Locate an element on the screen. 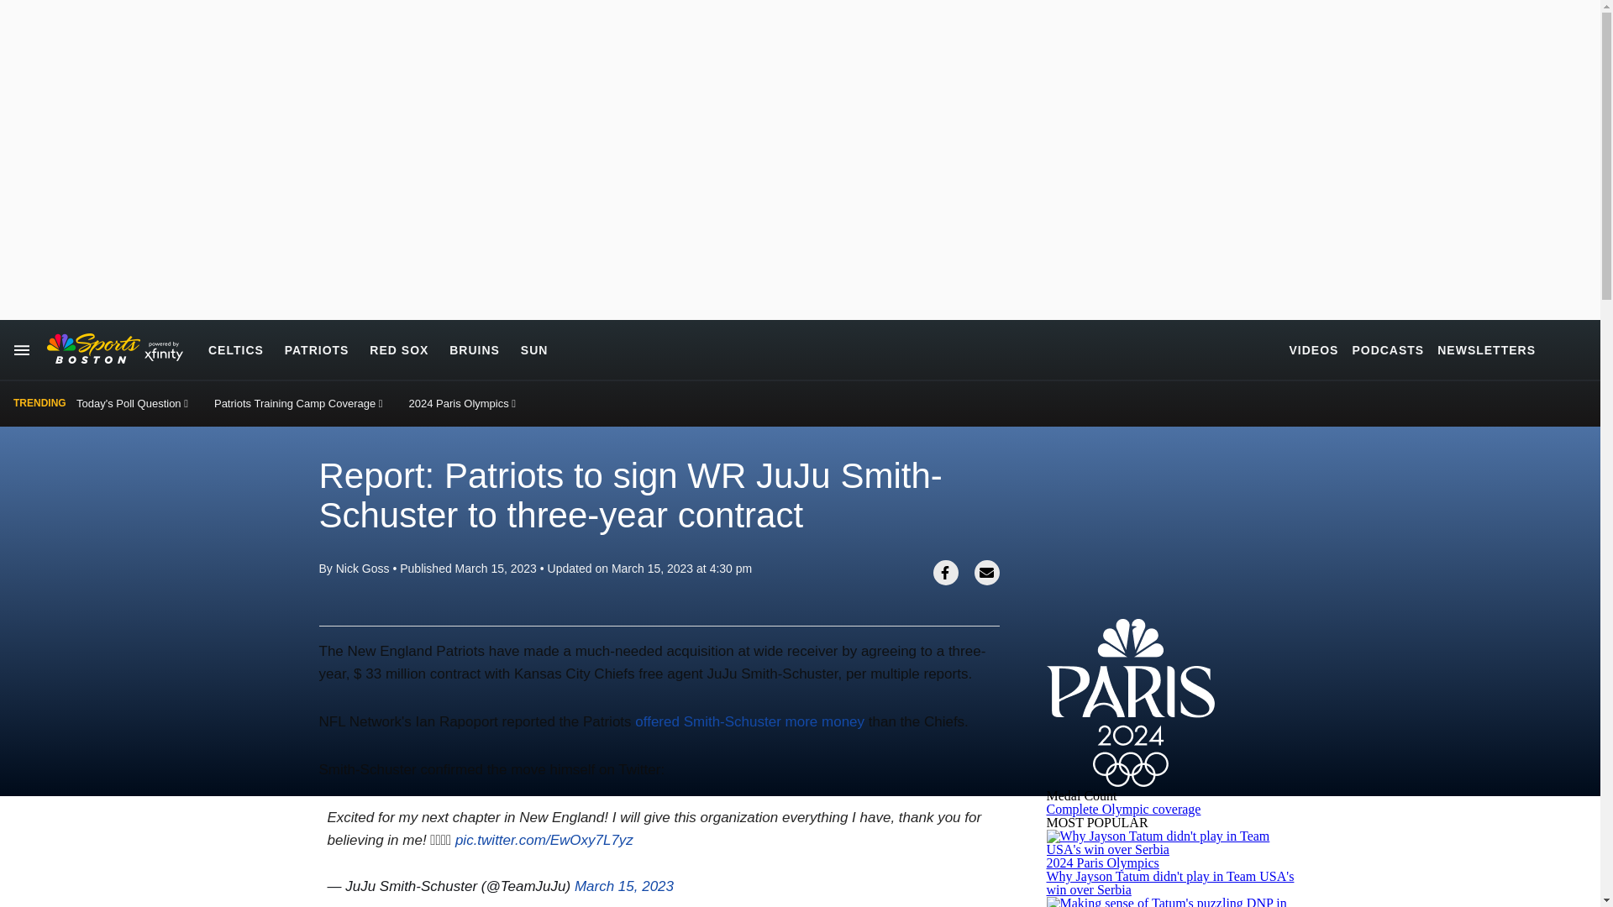  2024 Paris Olympics is located at coordinates (1103, 862).